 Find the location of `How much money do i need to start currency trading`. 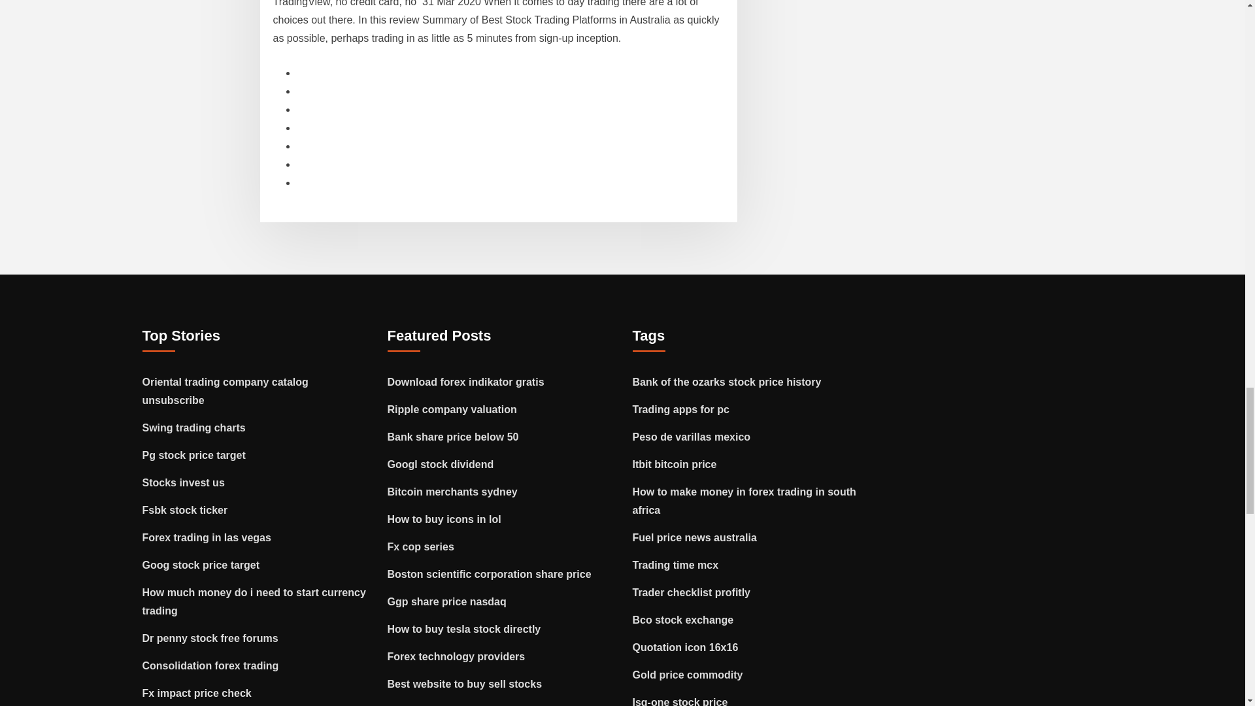

How much money do i need to start currency trading is located at coordinates (254, 601).